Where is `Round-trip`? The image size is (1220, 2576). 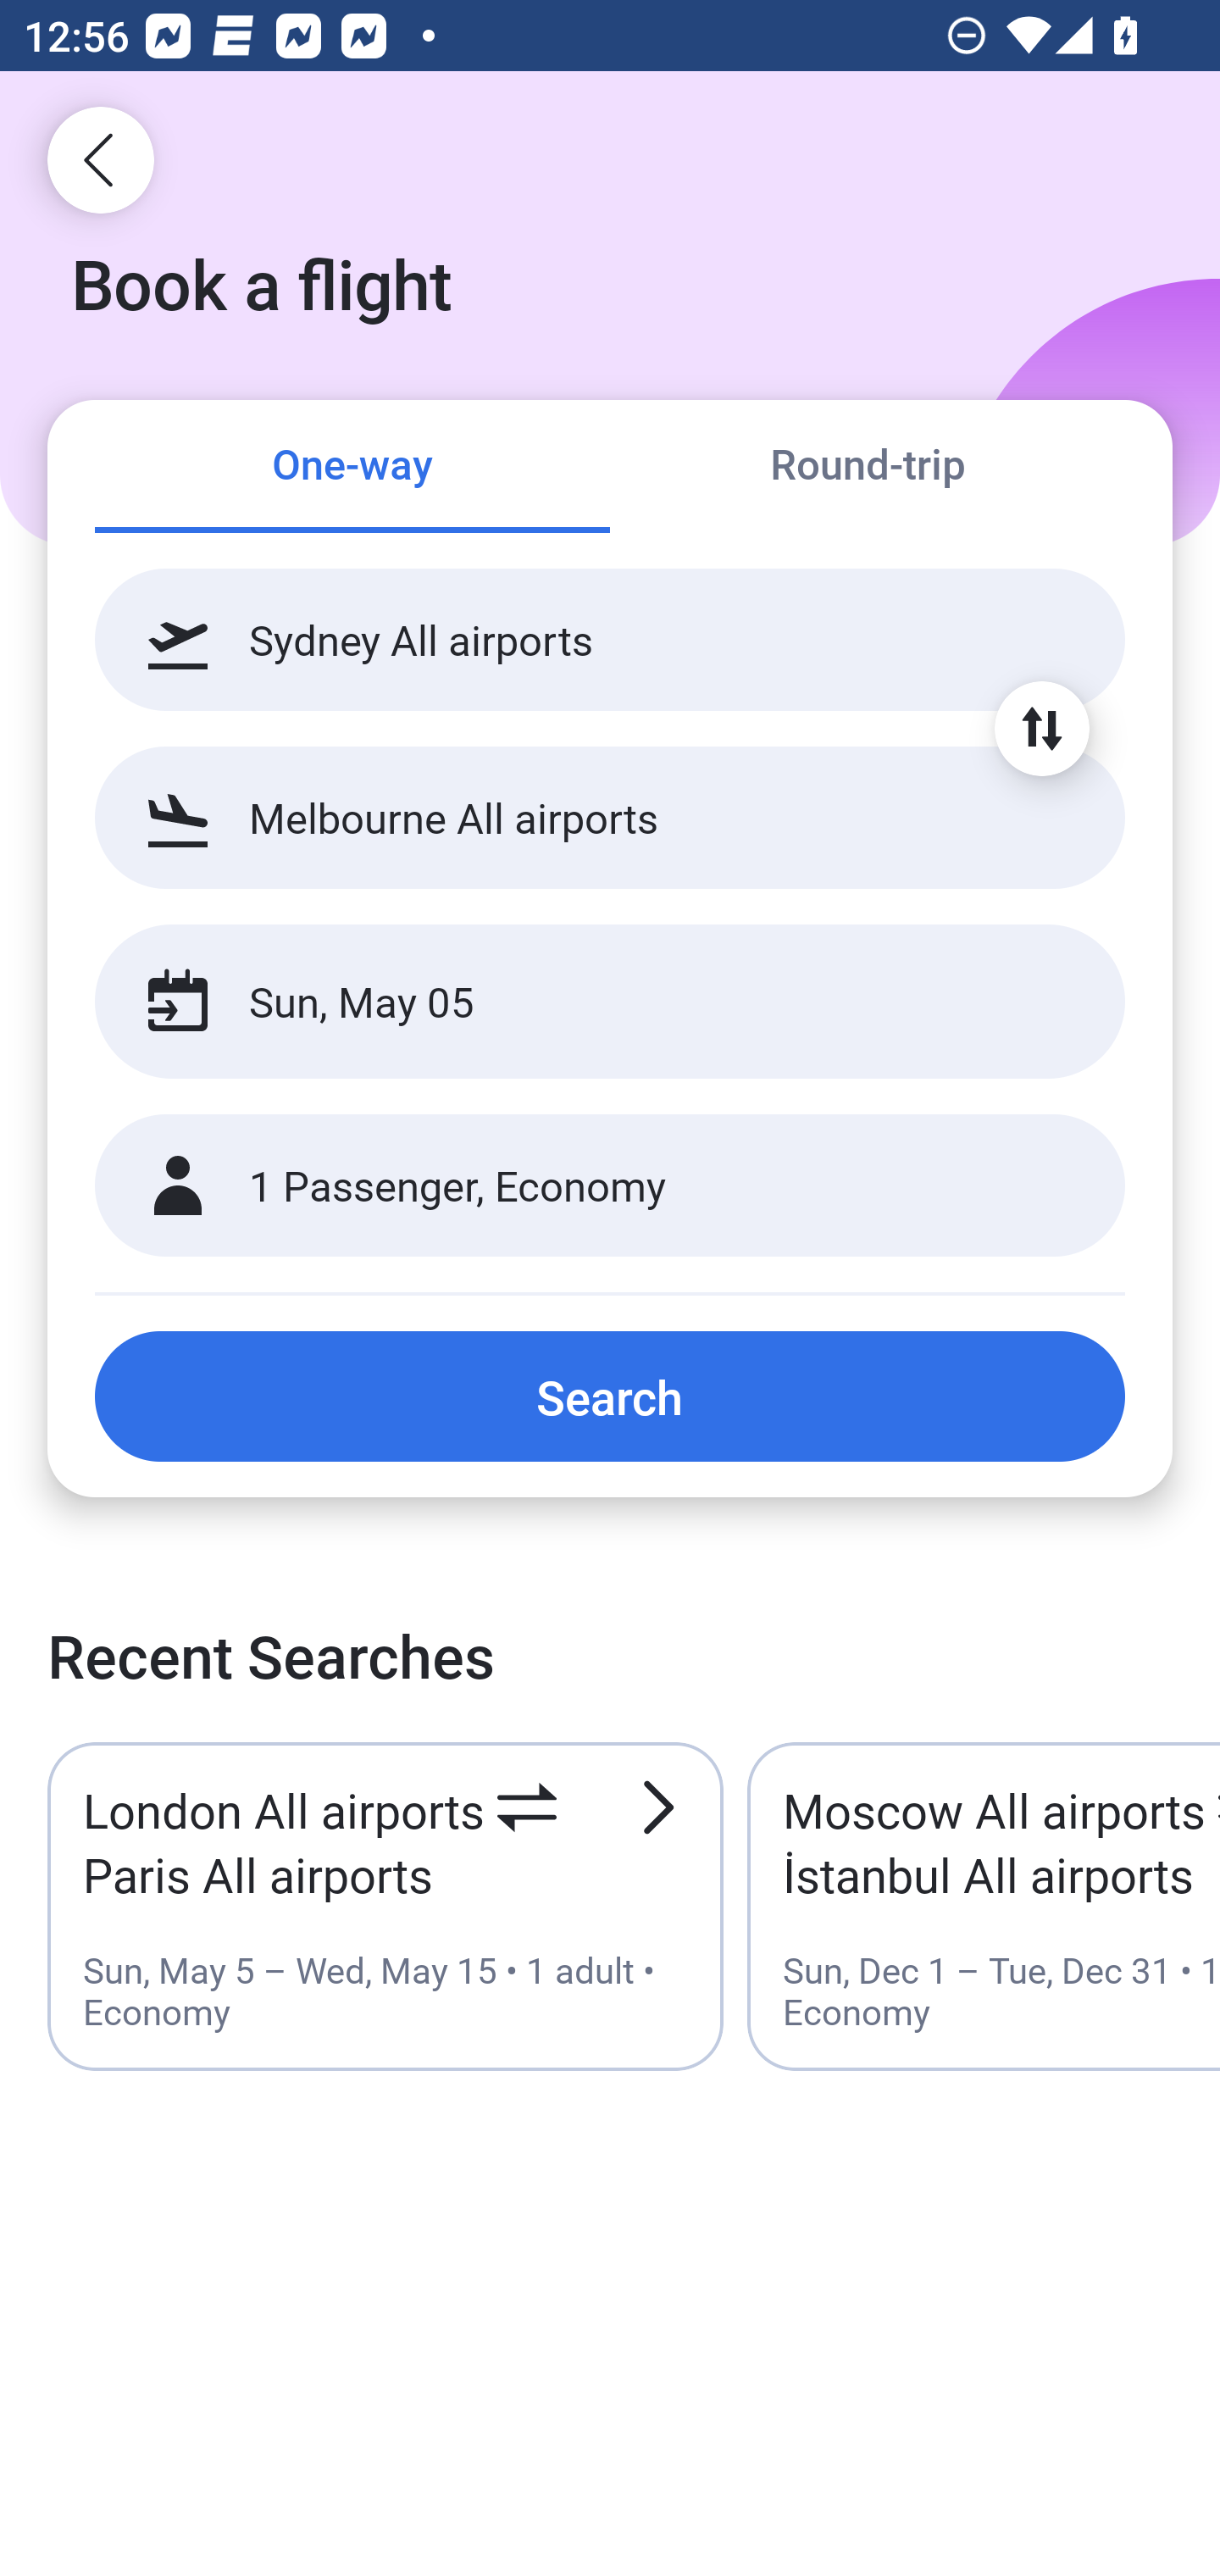
Round-trip is located at coordinates (868, 468).